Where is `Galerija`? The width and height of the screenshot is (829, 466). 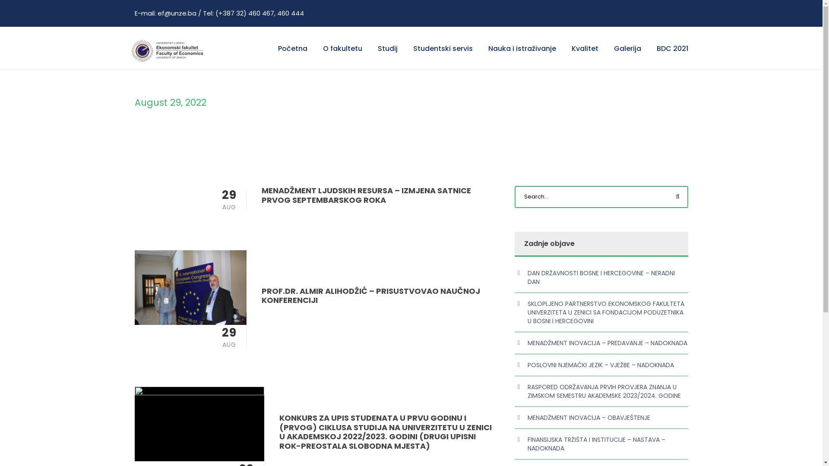
Galerija is located at coordinates (628, 55).